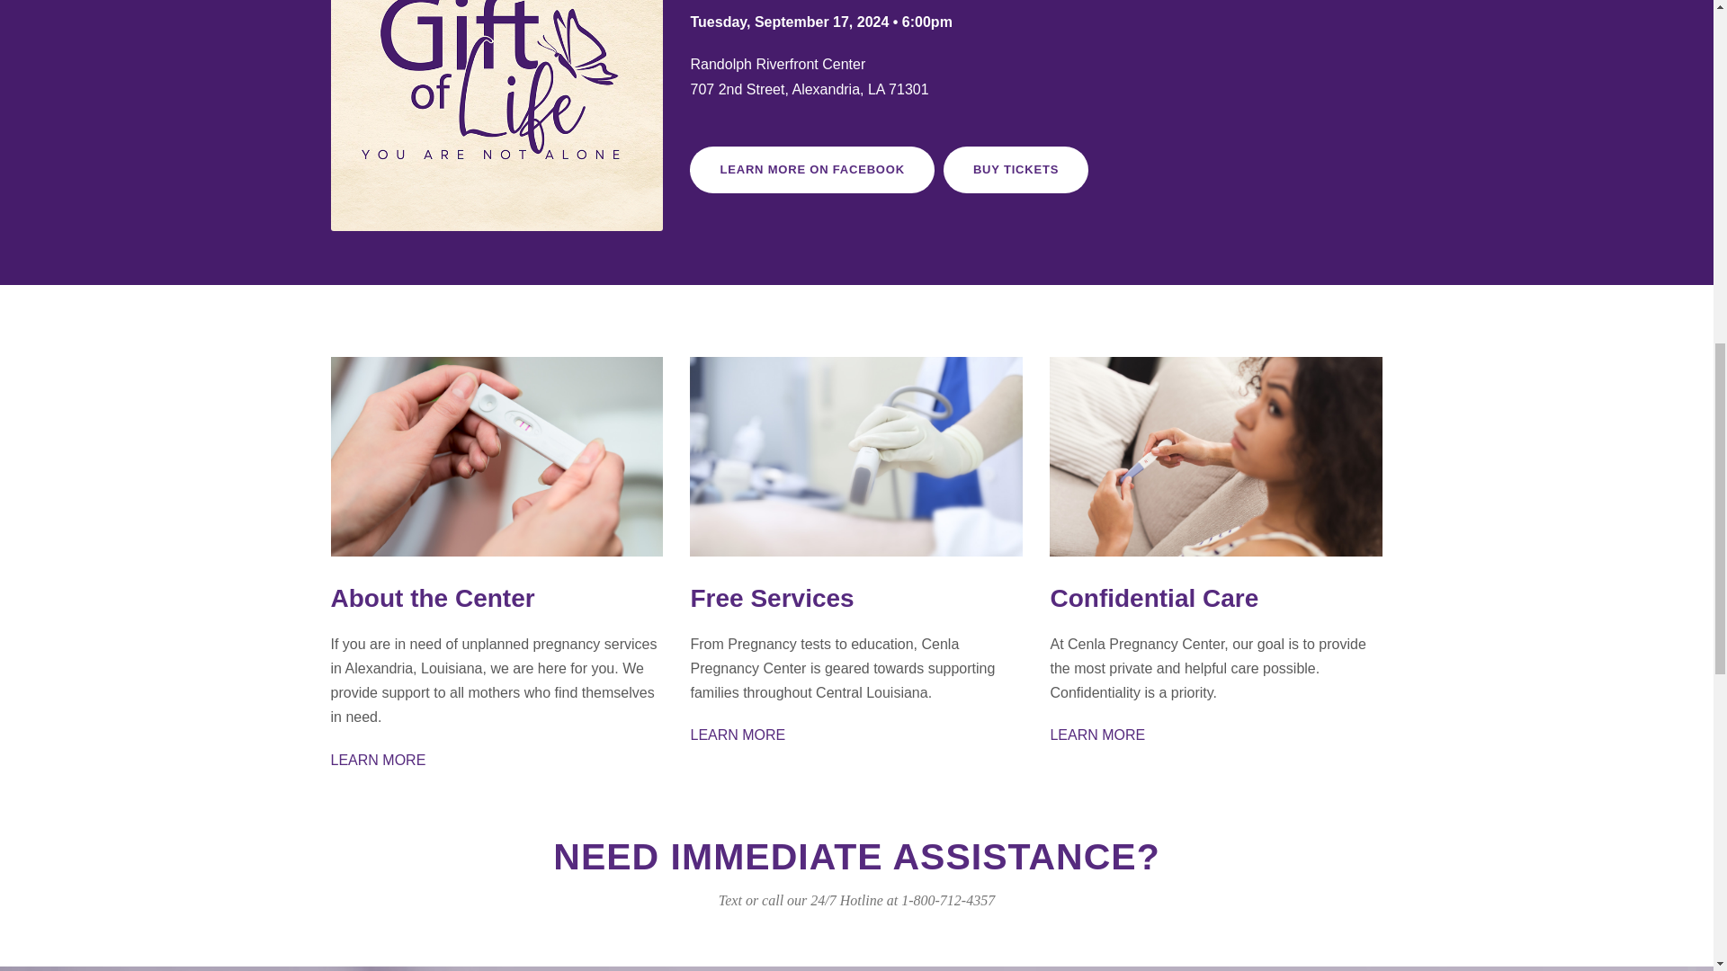 Image resolution: width=1727 pixels, height=971 pixels. Describe the element at coordinates (738, 735) in the screenshot. I see `LEARN MORE` at that location.